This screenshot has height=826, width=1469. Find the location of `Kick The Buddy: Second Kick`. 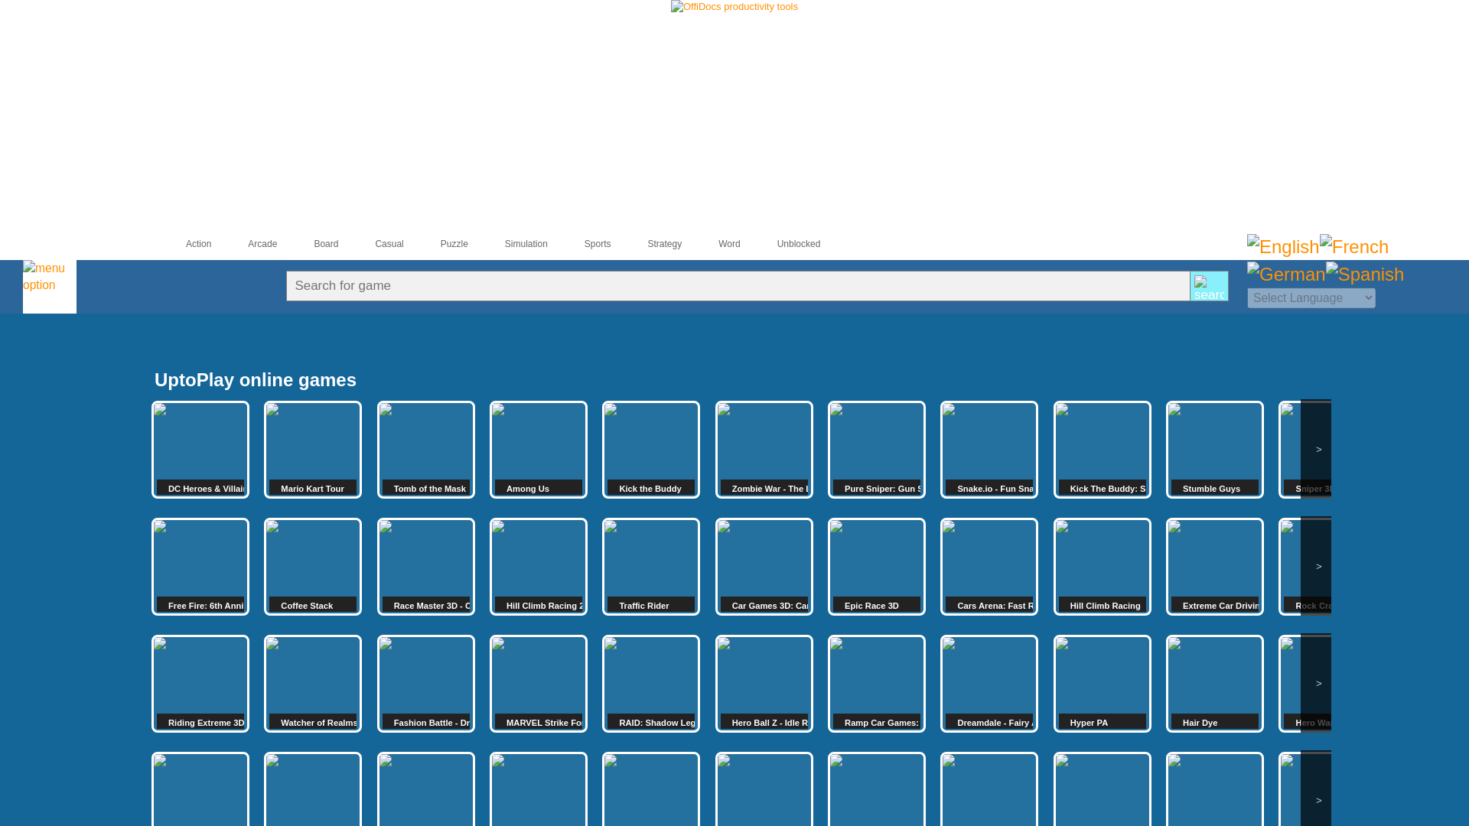

Kick The Buddy: Second Kick is located at coordinates (1102, 450).